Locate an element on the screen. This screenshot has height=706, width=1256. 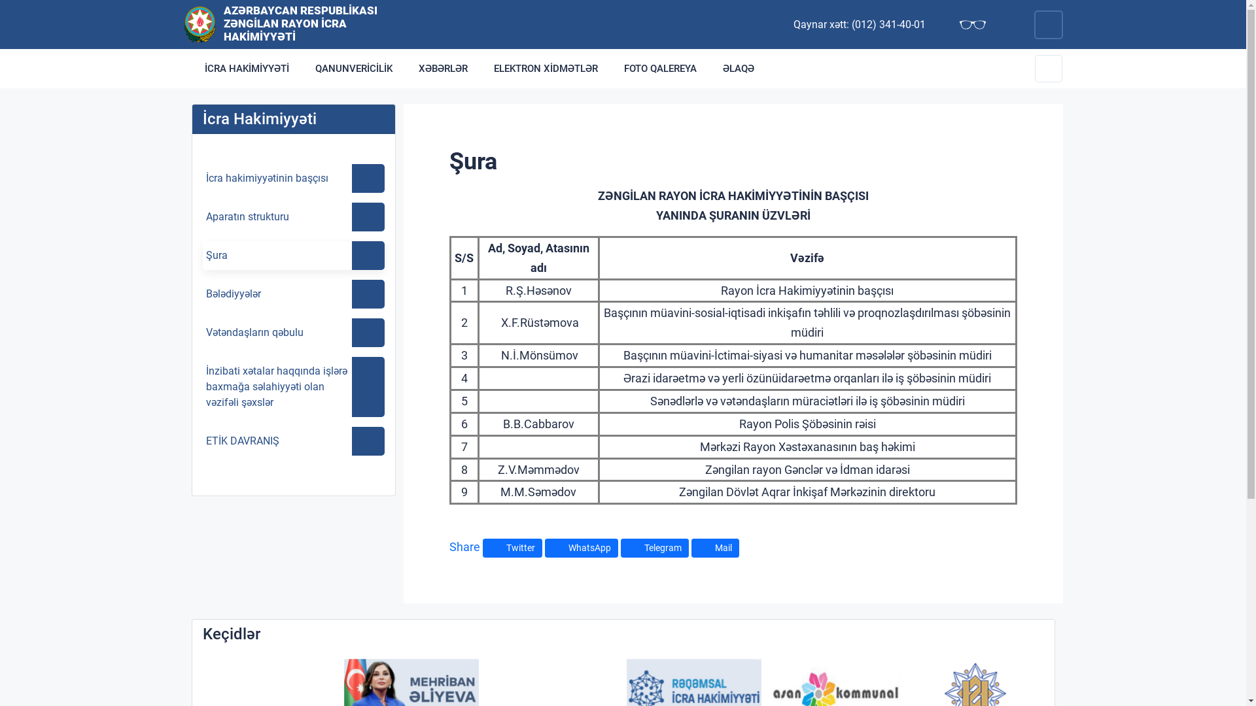
QANUNVERICILIK is located at coordinates (354, 69).